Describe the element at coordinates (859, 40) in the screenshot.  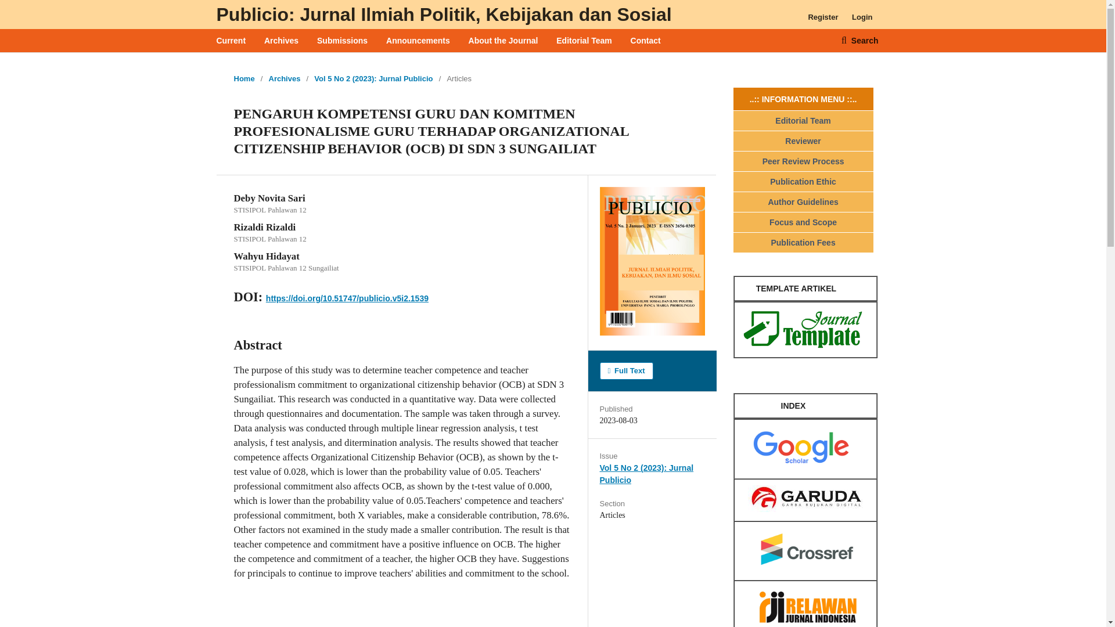
I see `Search` at that location.